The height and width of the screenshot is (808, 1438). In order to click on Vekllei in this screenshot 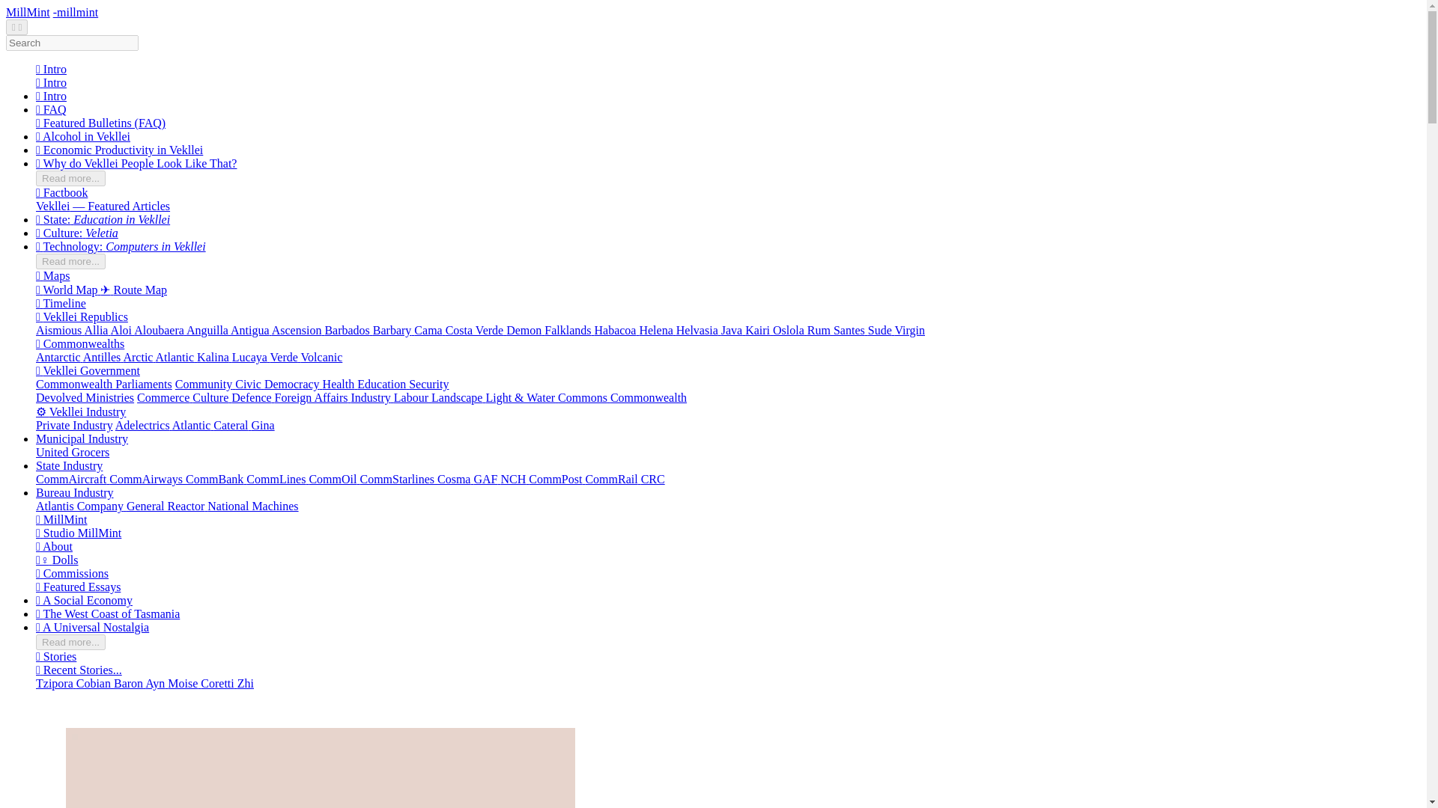, I will do `click(52, 206)`.